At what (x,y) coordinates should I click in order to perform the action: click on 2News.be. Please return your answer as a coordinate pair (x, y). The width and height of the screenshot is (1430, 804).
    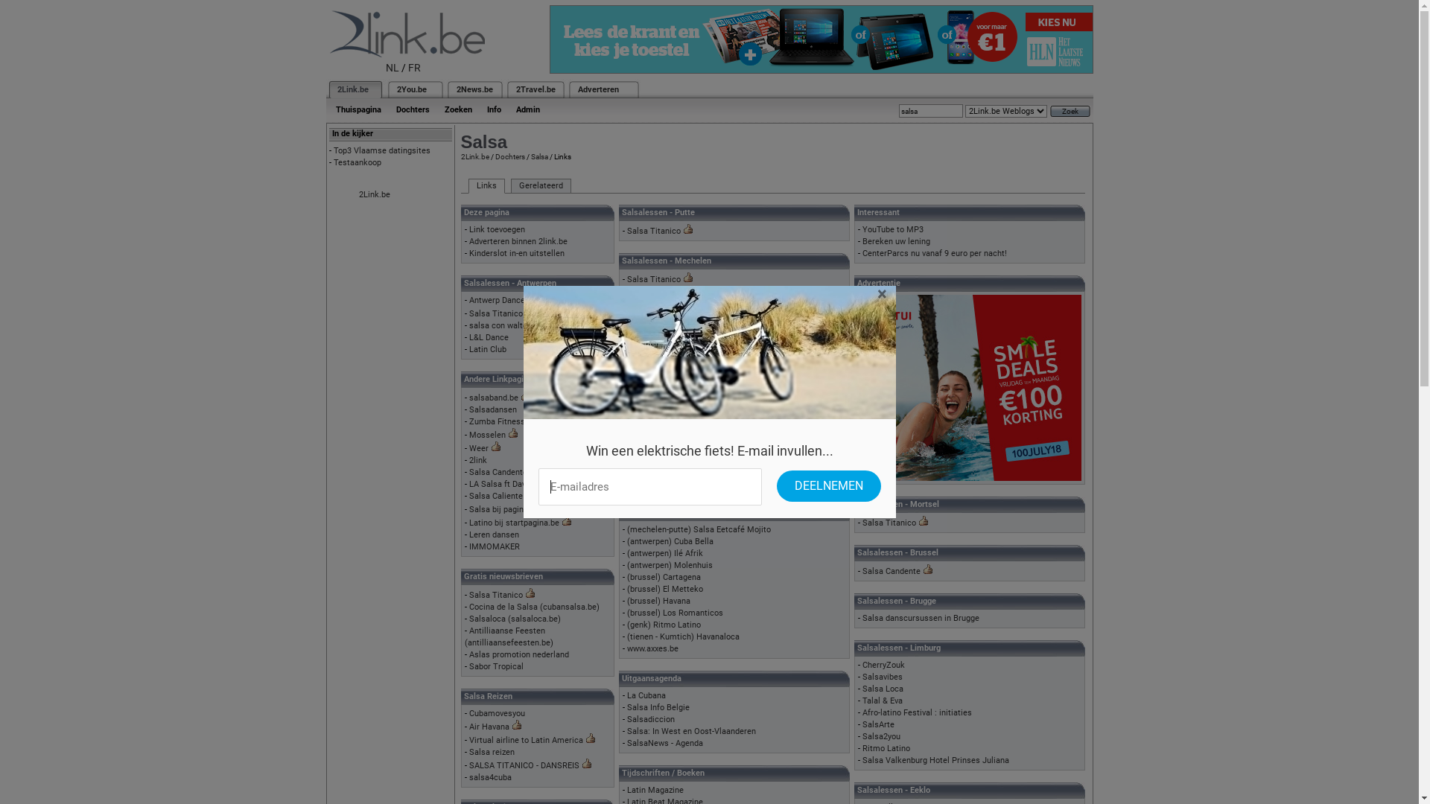
    Looking at the image, I should click on (474, 89).